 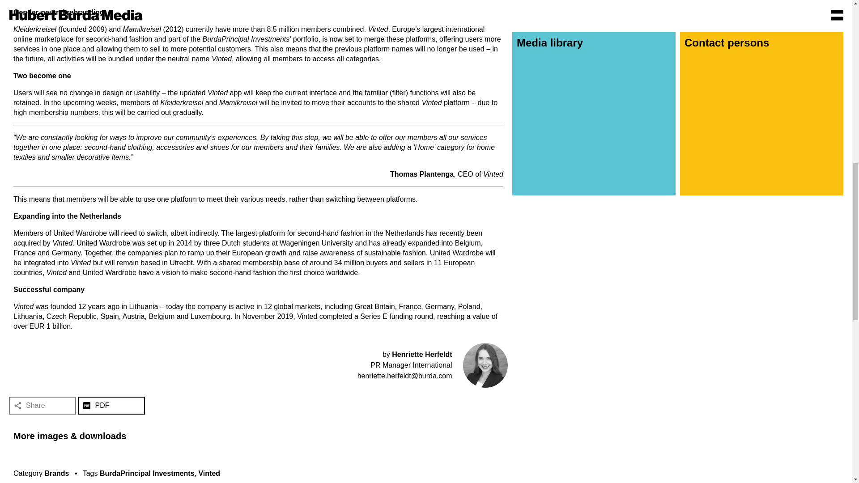 What do you see at coordinates (42, 405) in the screenshot?
I see `Share` at bounding box center [42, 405].